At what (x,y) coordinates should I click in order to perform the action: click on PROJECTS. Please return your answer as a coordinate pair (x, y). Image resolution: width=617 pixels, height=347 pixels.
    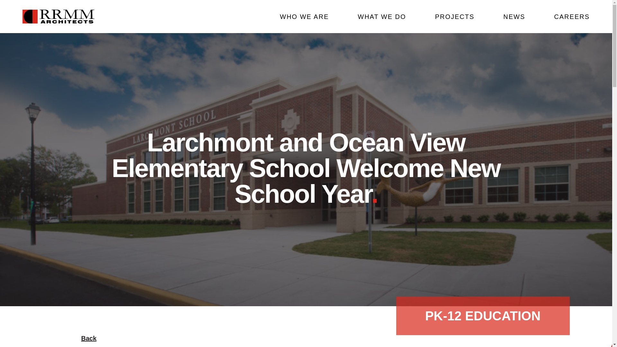
    Looking at the image, I should click on (454, 17).